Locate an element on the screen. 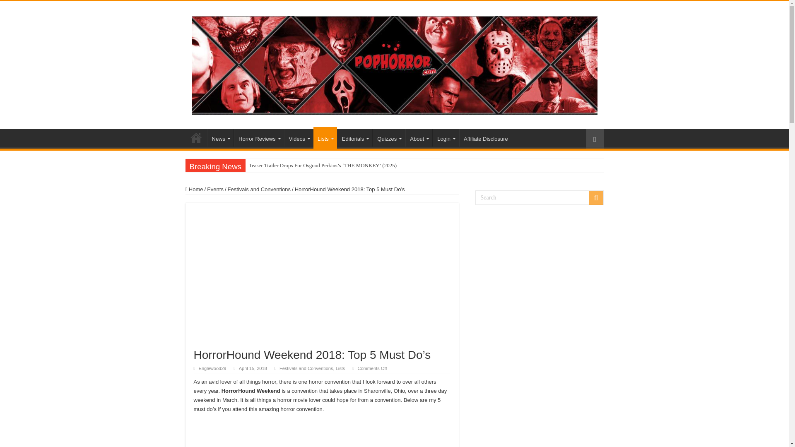 The width and height of the screenshot is (795, 447). PopHorror is located at coordinates (196, 138).